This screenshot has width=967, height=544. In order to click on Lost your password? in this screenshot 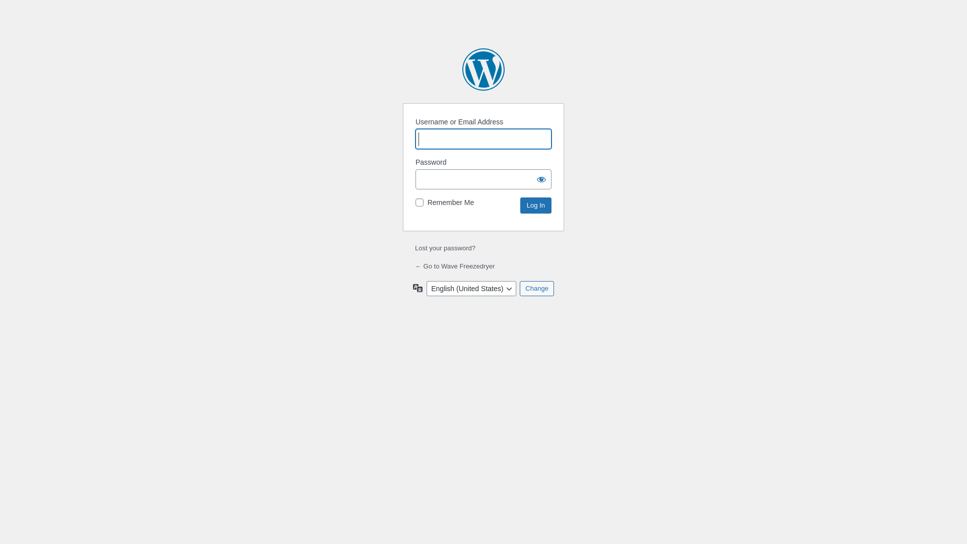, I will do `click(445, 248)`.